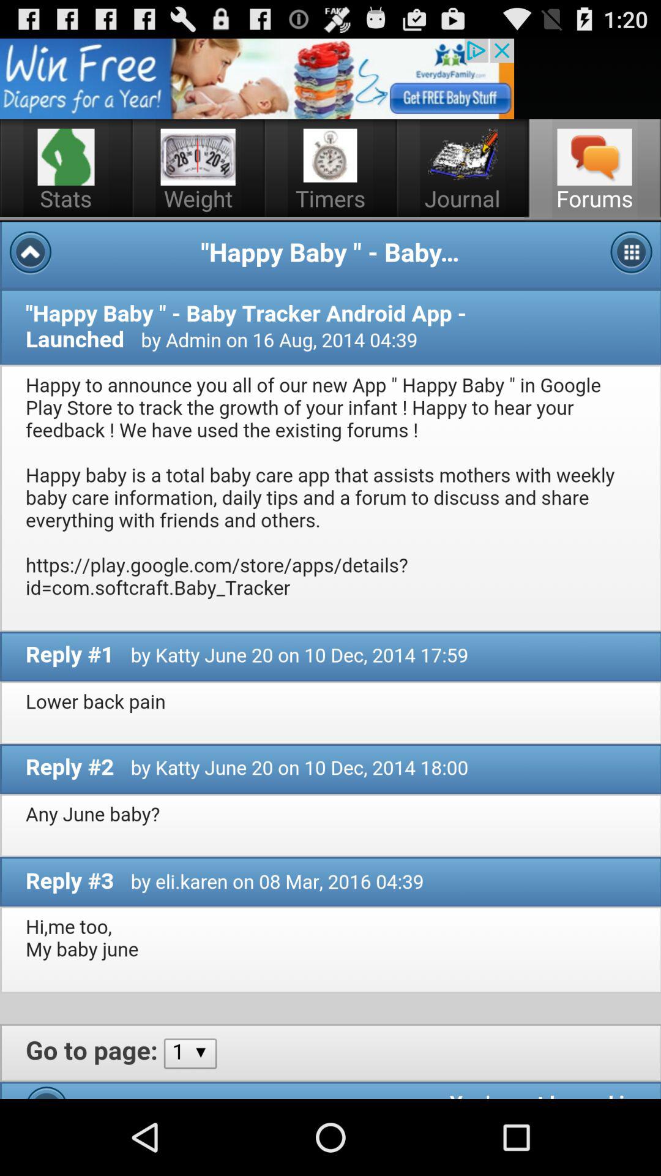 This screenshot has width=661, height=1176. I want to click on interact with advertisement, so click(257, 78).